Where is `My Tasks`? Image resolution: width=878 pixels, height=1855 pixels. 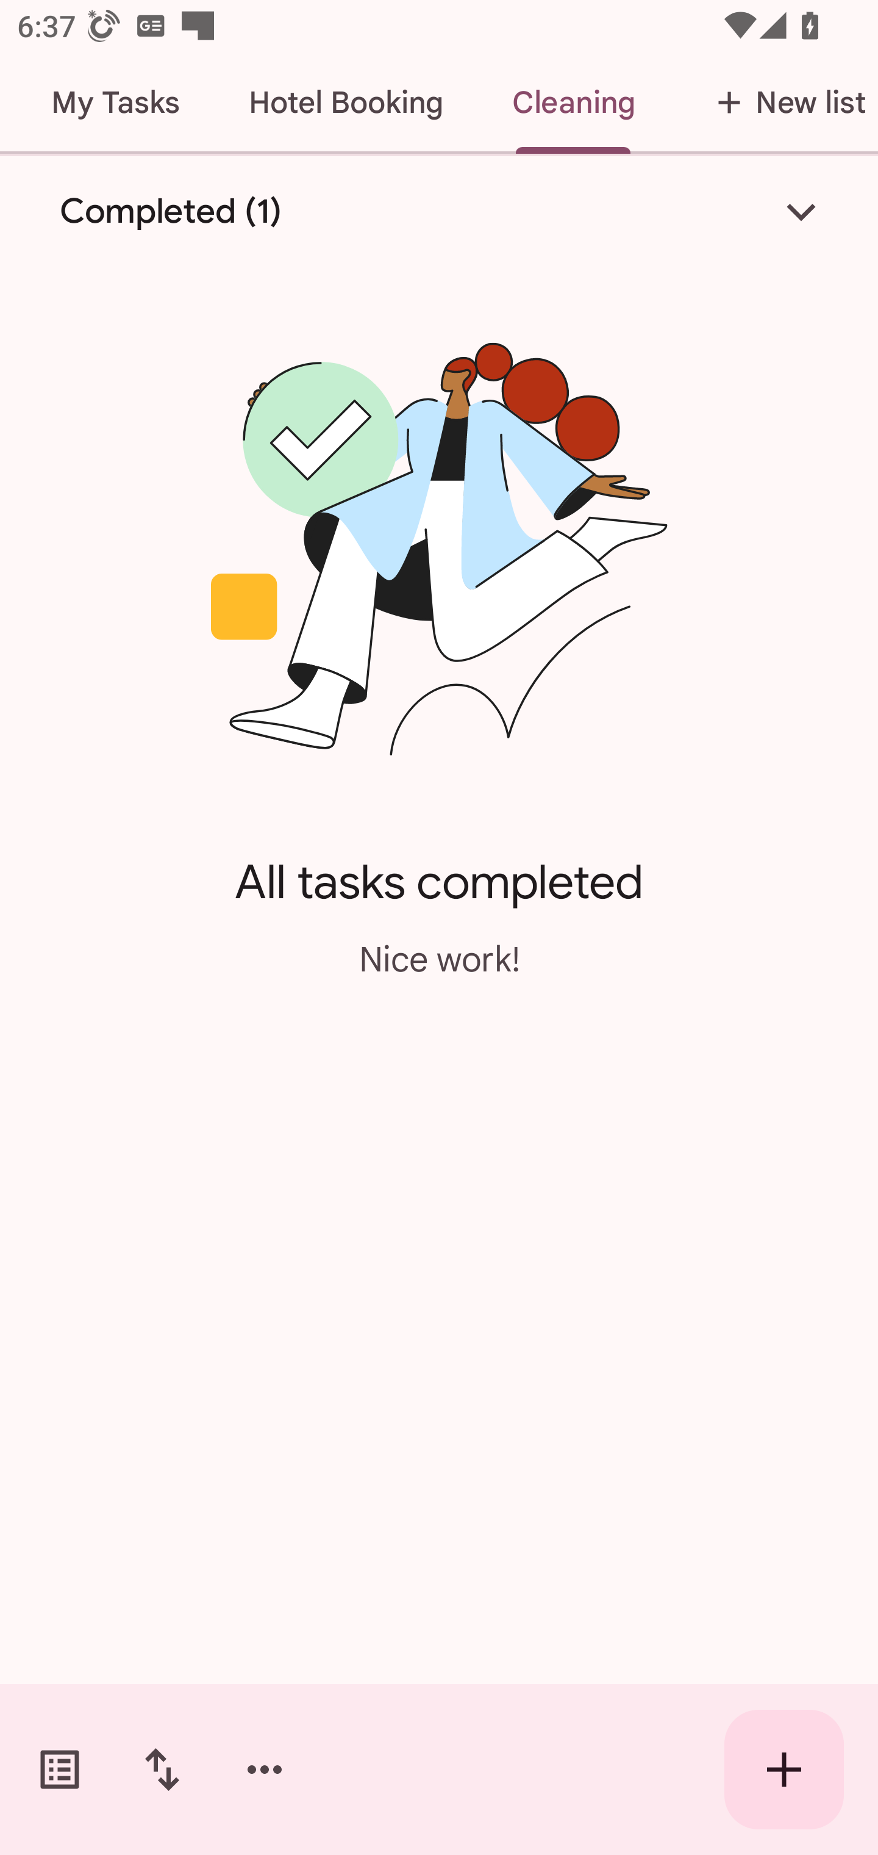
My Tasks is located at coordinates (115, 103).